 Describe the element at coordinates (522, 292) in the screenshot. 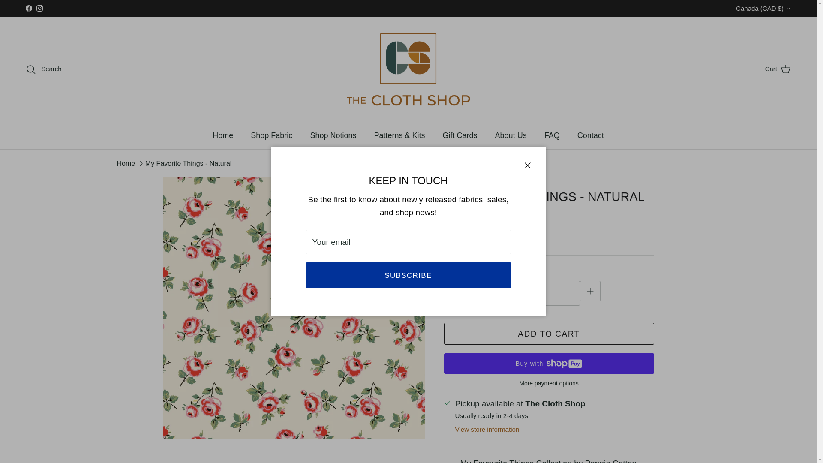

I see `0.5` at that location.